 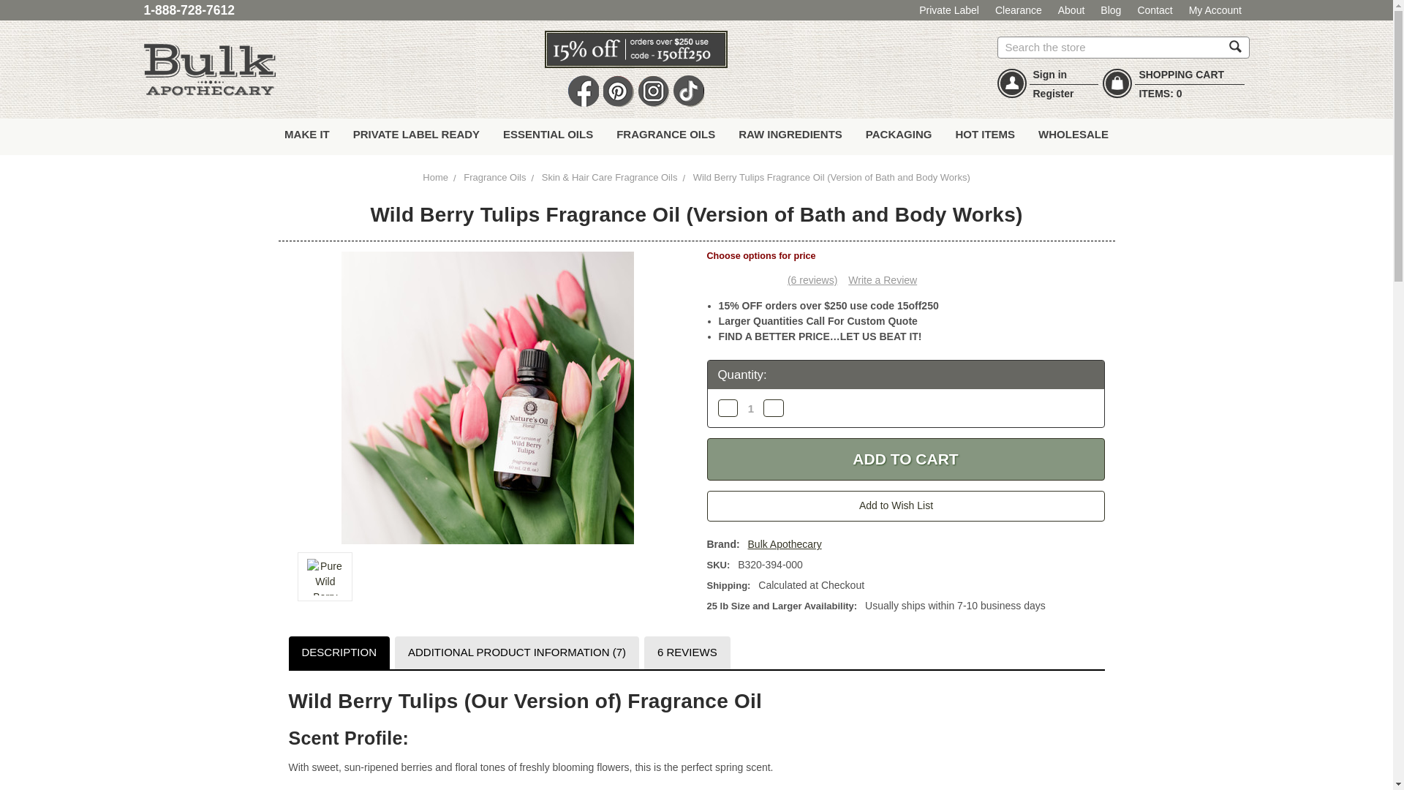 I want to click on 1-888-728-7612, so click(x=189, y=10).